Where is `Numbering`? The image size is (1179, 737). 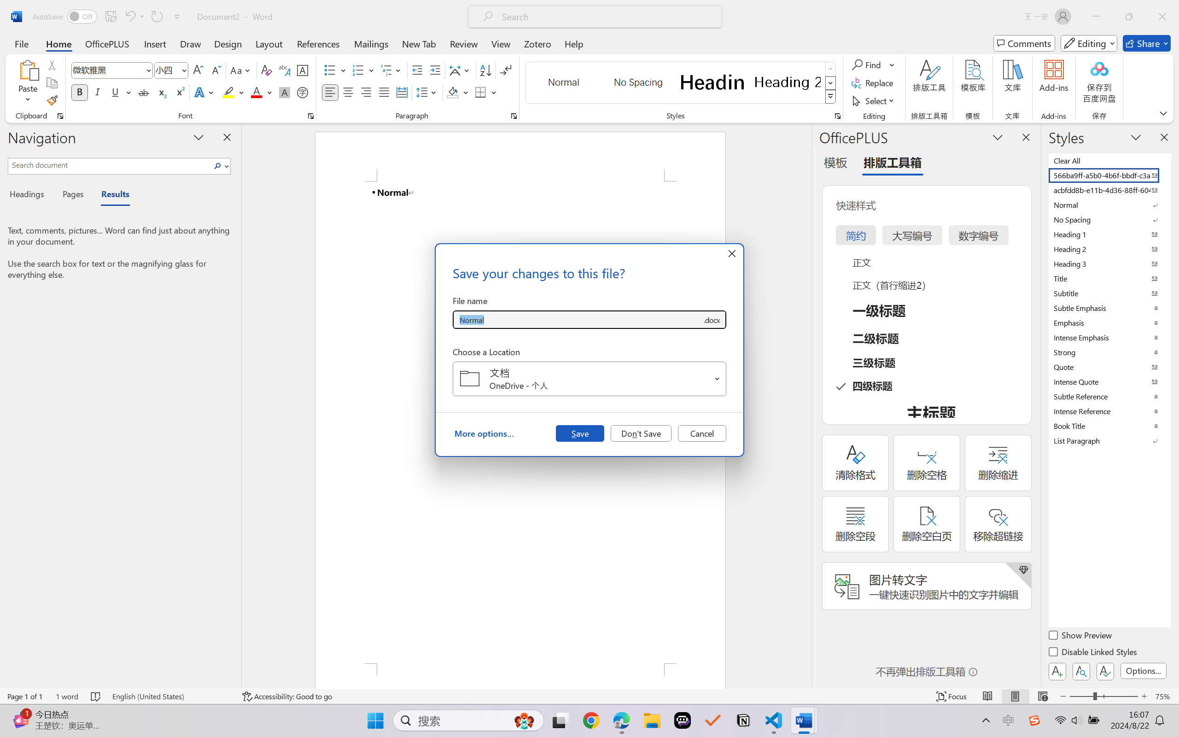 Numbering is located at coordinates (358, 70).